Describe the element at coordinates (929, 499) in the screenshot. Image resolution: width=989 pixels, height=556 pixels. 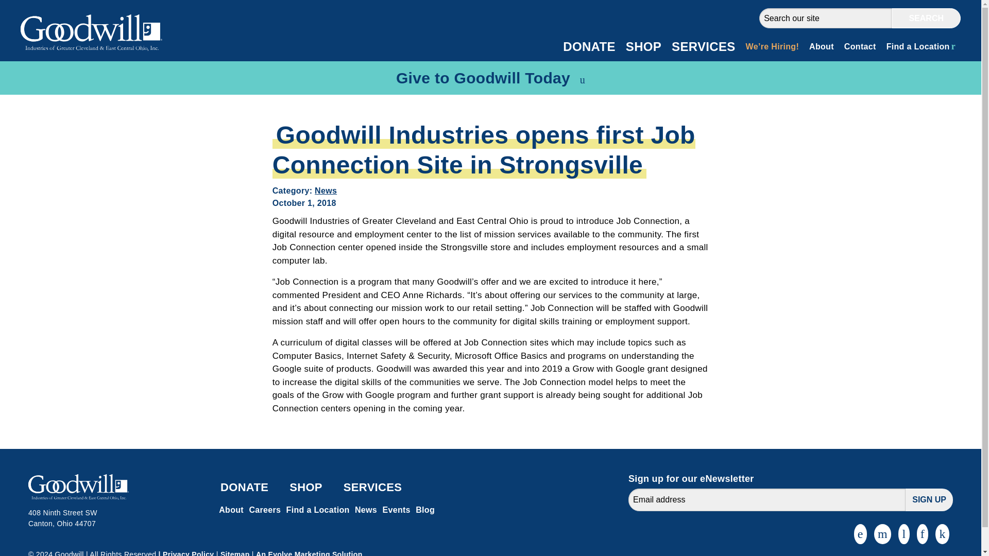
I see `SIGN UP` at that location.